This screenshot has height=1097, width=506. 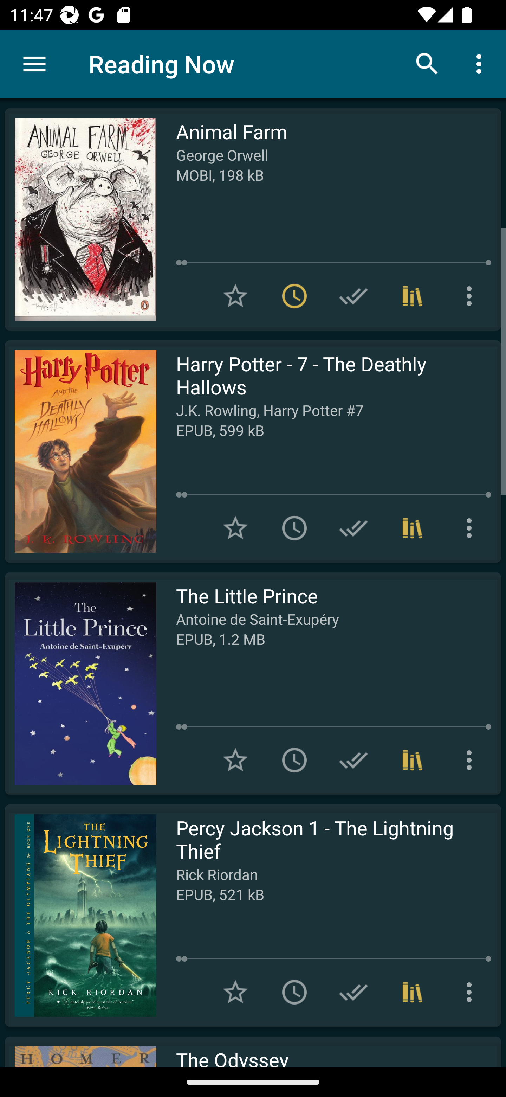 I want to click on Add to Favorites, so click(x=235, y=527).